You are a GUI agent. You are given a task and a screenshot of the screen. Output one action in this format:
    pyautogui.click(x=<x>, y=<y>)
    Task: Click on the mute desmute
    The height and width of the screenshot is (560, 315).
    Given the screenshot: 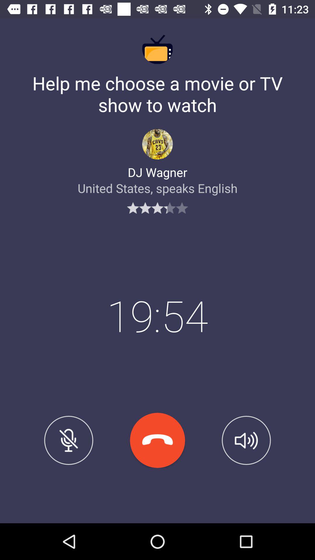 What is the action you would take?
    pyautogui.click(x=69, y=440)
    